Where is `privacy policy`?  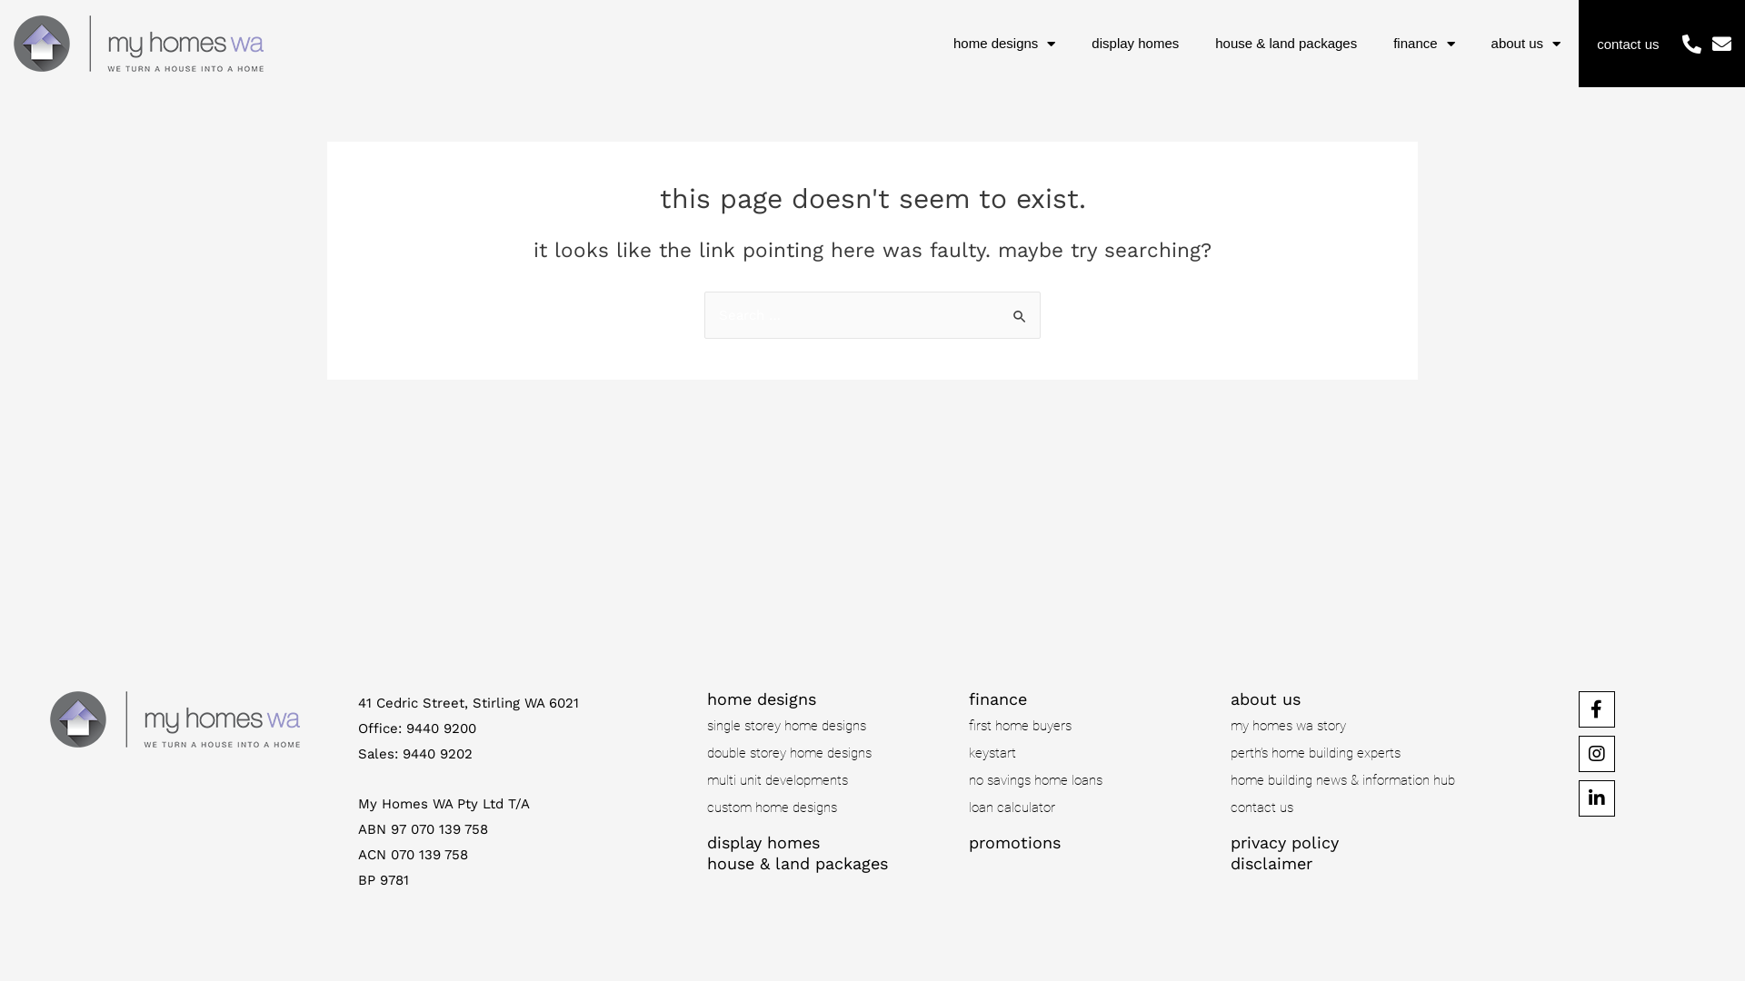
privacy policy is located at coordinates (1285, 843).